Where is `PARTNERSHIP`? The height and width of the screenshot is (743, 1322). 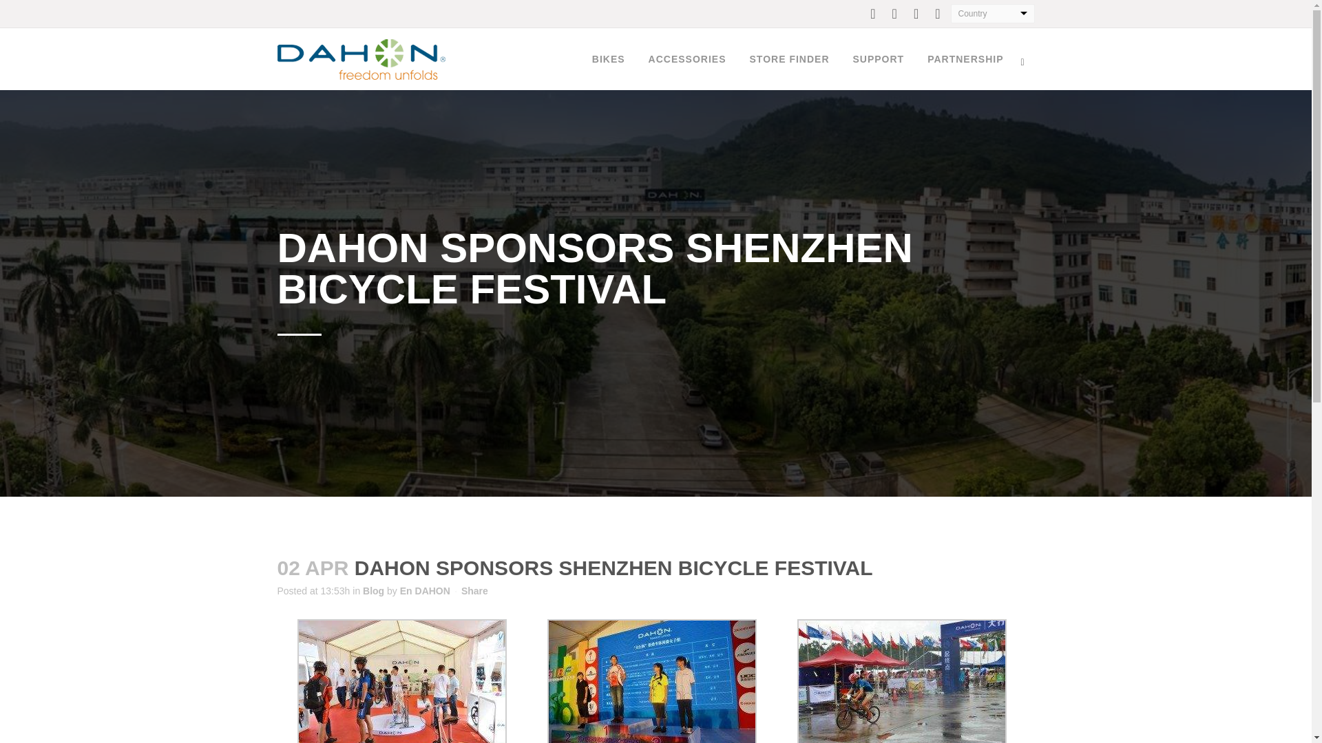
PARTNERSHIP is located at coordinates (965, 59).